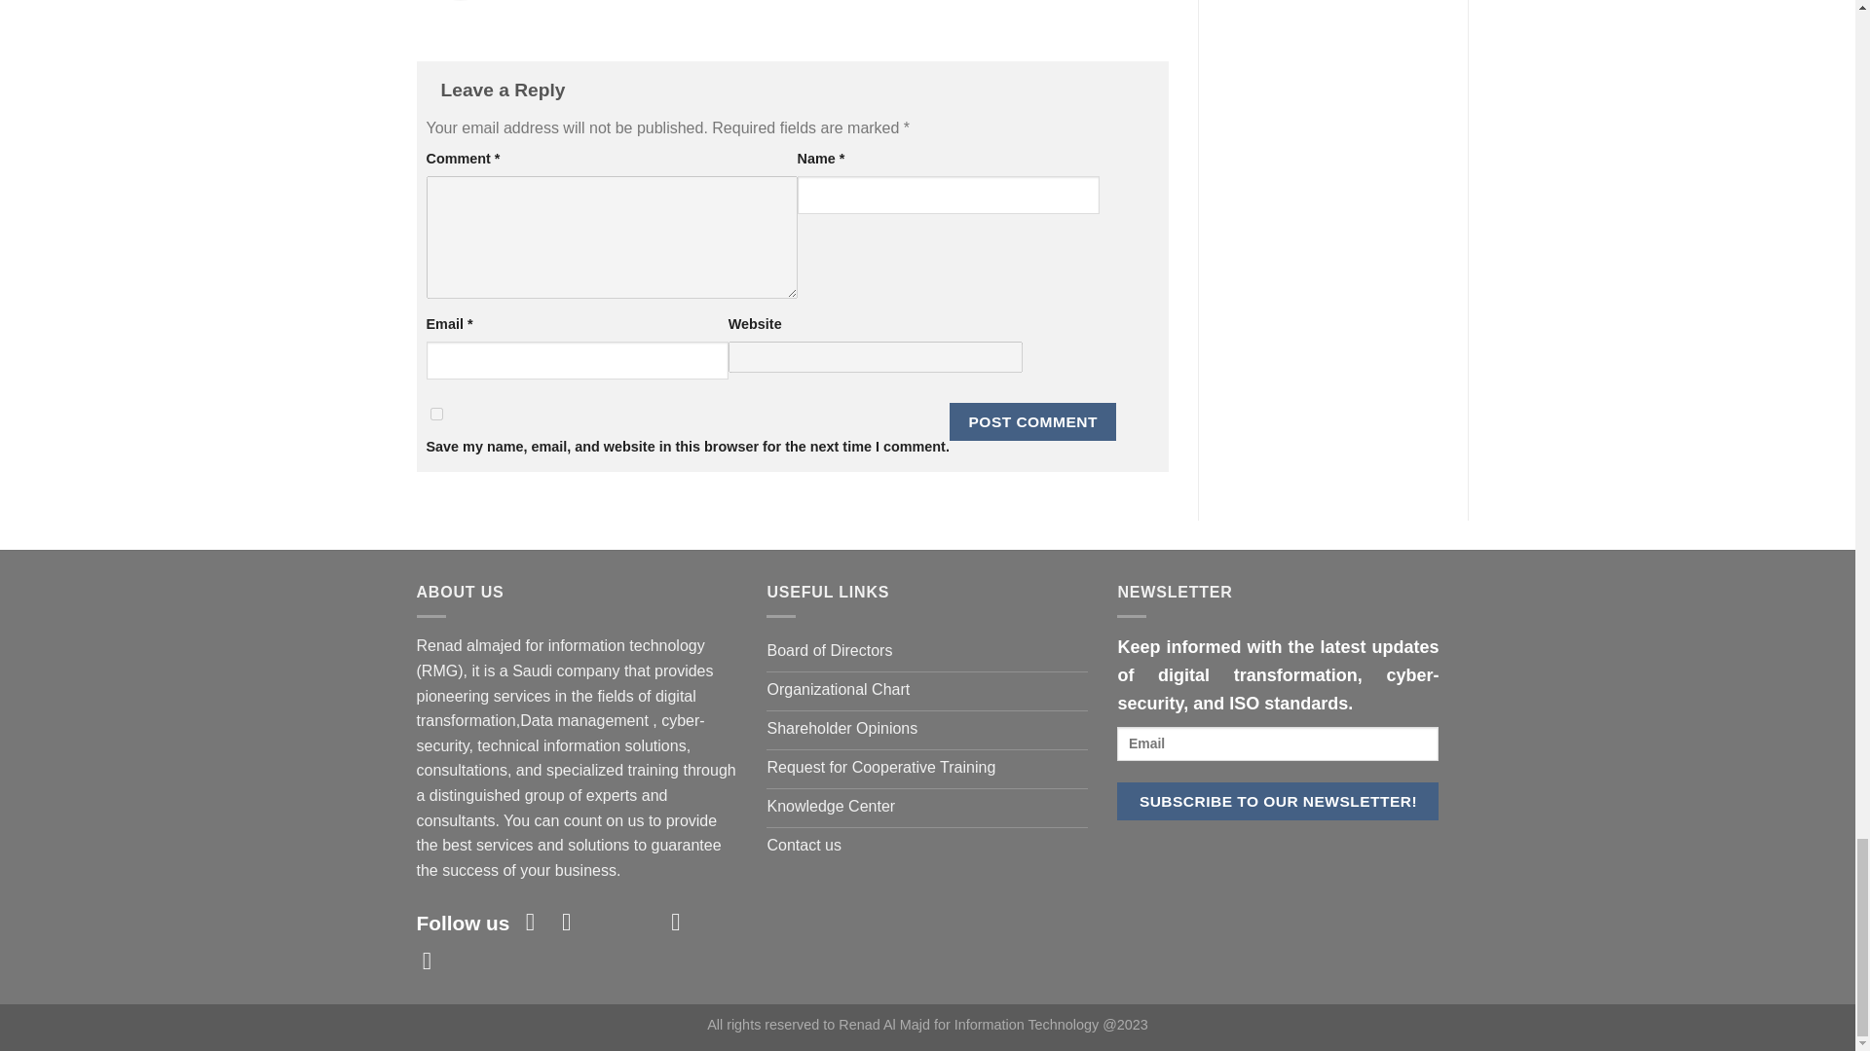 This screenshot has width=1870, height=1051. I want to click on Post Comment, so click(1032, 420).